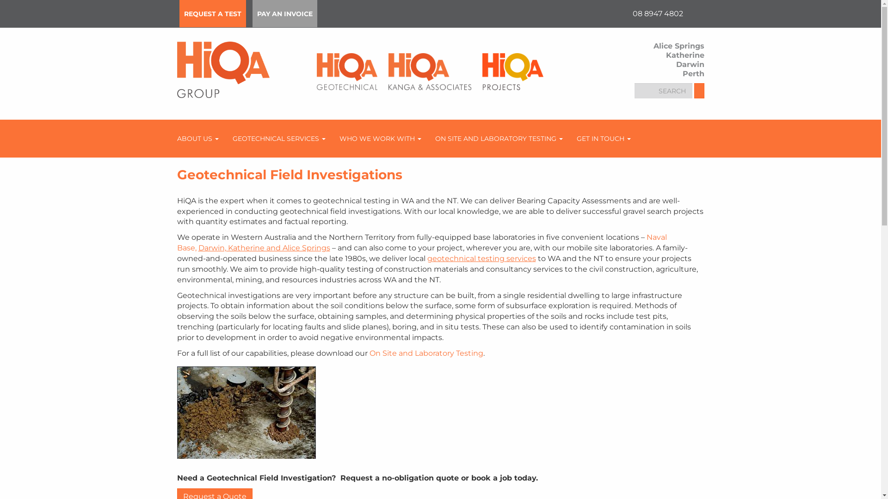 Image resolution: width=888 pixels, height=499 pixels. What do you see at coordinates (657, 13) in the screenshot?
I see ` 08 8947 4802` at bounding box center [657, 13].